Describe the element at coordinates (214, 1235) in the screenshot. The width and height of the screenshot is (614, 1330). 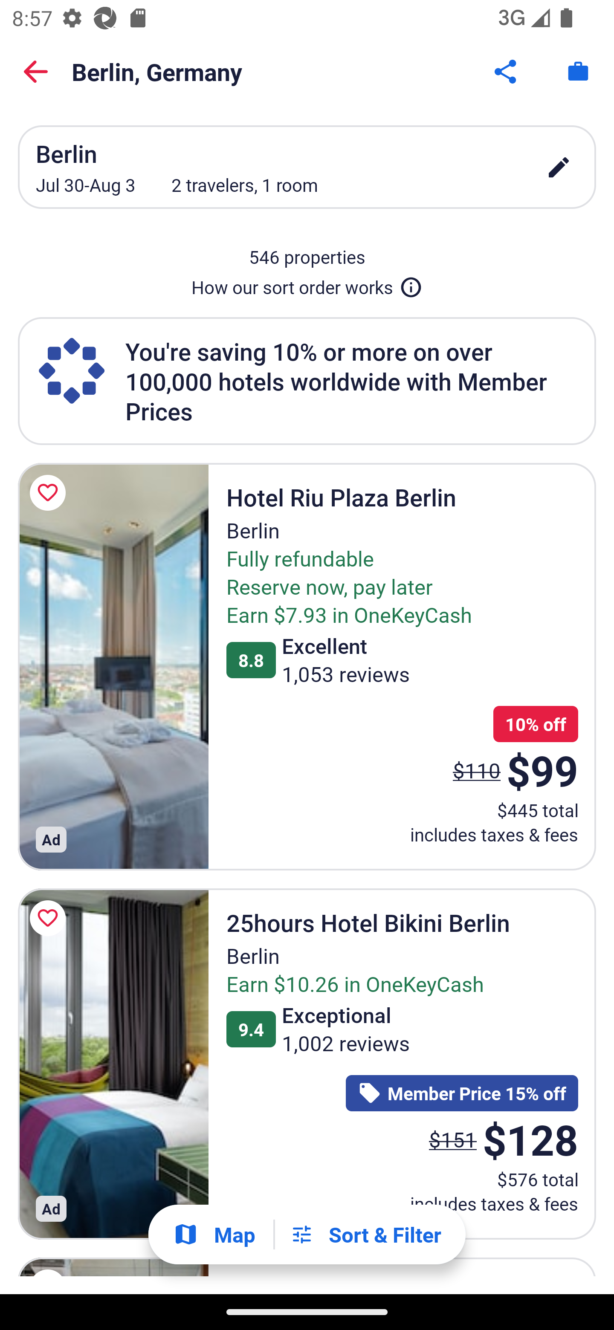
I see `Show map Map Show map Button` at that location.